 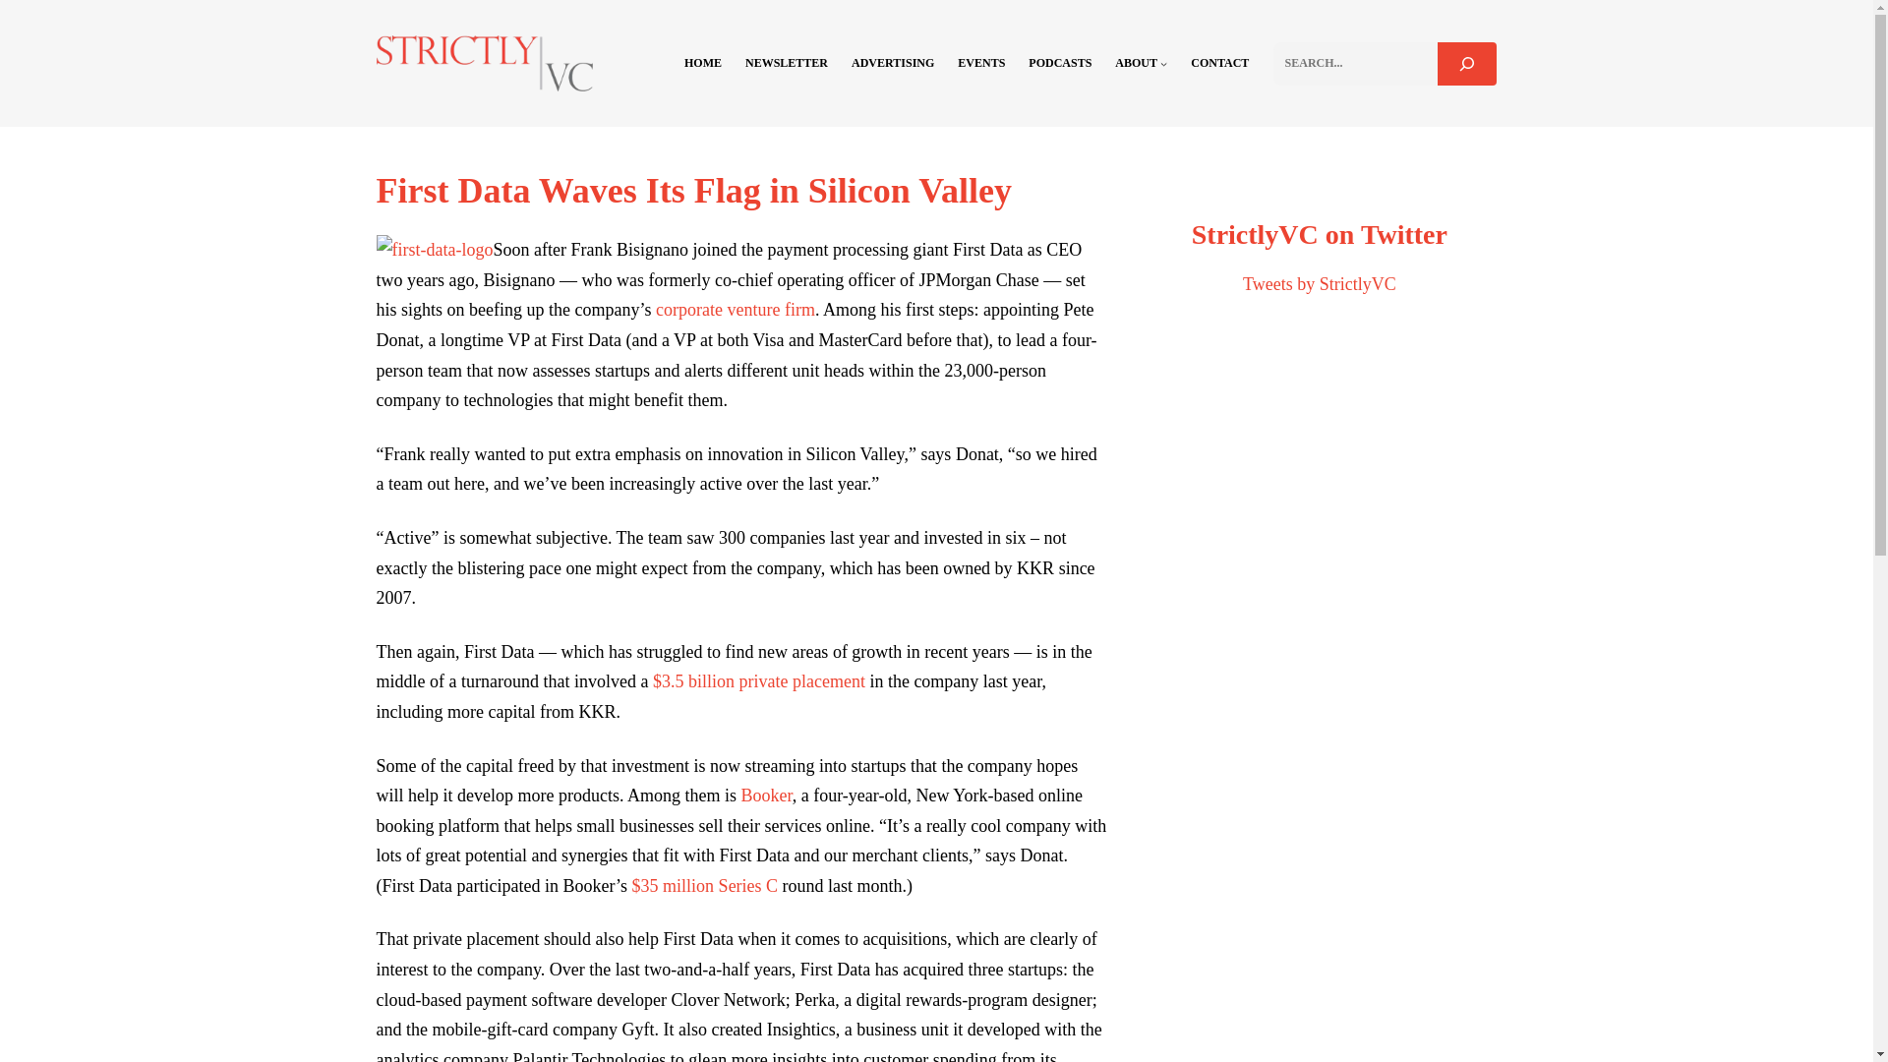 I want to click on ADVERTISING, so click(x=893, y=63).